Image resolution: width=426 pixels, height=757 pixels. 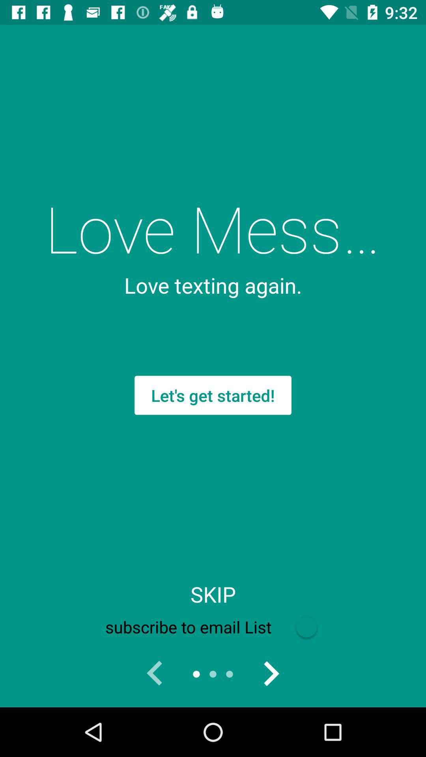 I want to click on swipe until let s get item, so click(x=213, y=395).